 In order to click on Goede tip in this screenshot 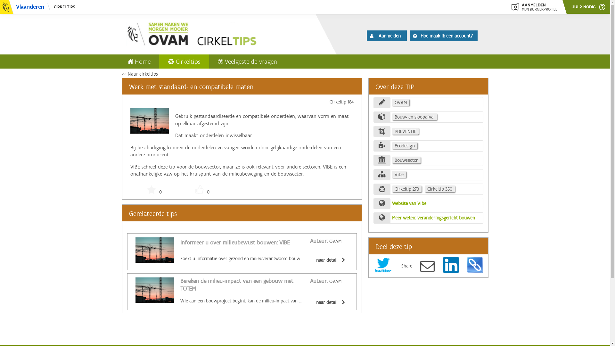, I will do `click(200, 190)`.